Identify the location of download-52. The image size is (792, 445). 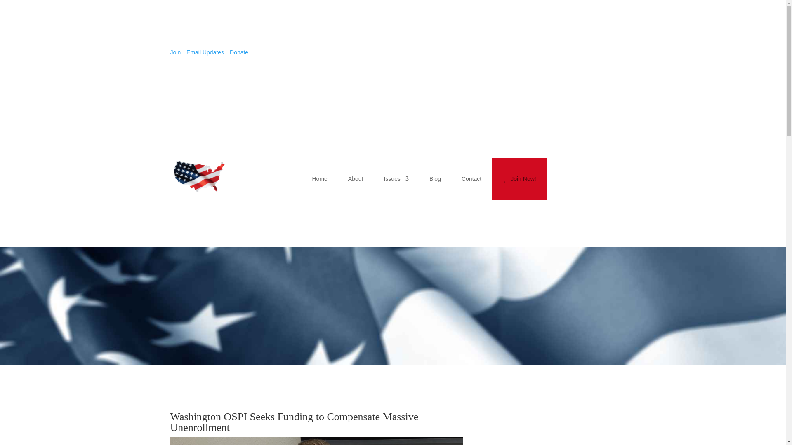
(316, 441).